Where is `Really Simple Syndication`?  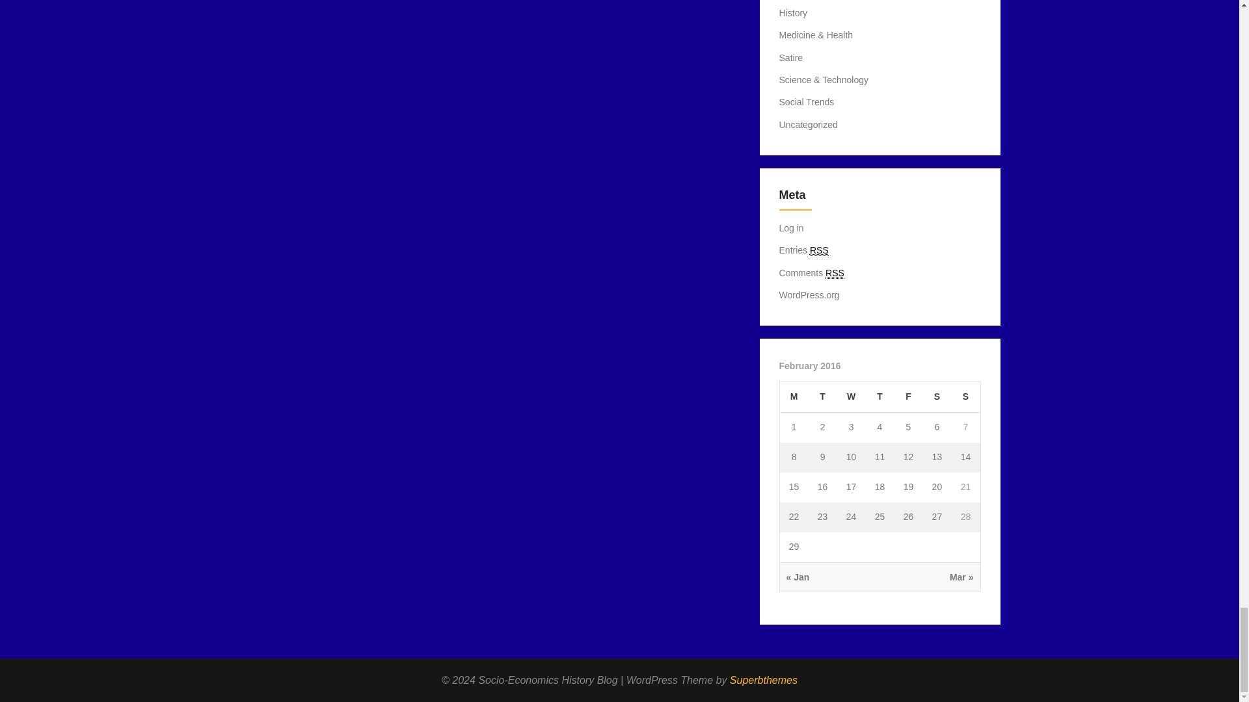
Really Simple Syndication is located at coordinates (819, 250).